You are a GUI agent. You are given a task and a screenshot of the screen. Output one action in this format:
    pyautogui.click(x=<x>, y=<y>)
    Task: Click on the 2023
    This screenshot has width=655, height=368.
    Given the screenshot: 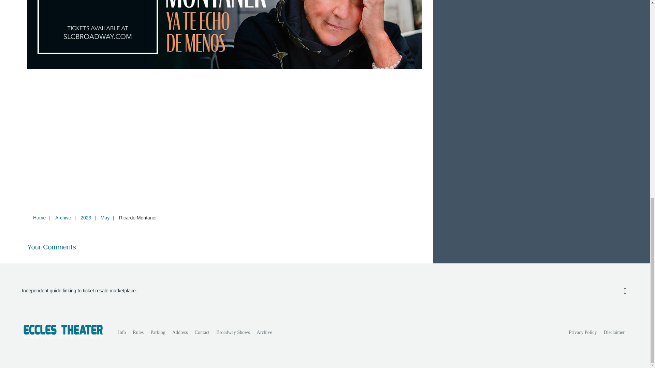 What is the action you would take?
    pyautogui.click(x=86, y=217)
    